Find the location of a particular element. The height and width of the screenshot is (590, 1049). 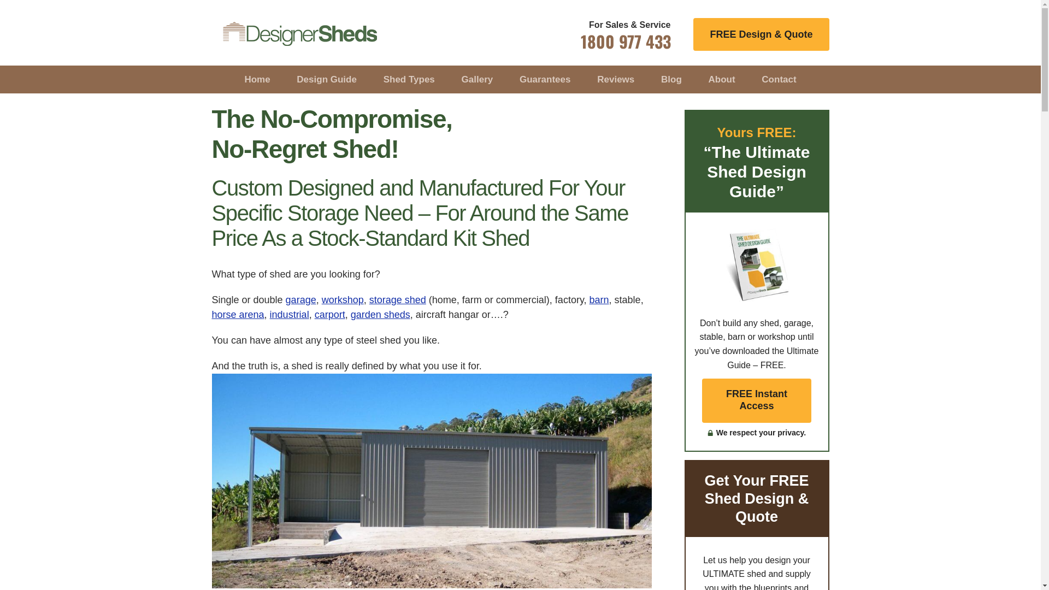

Design Guide is located at coordinates (327, 80).